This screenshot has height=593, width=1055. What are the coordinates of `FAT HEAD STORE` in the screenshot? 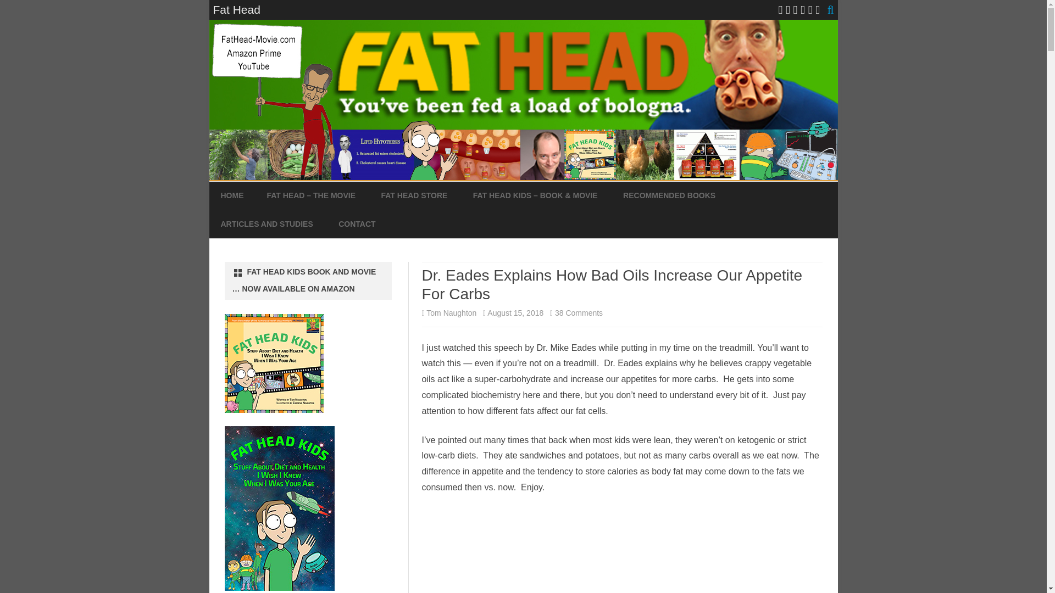 It's located at (414, 195).